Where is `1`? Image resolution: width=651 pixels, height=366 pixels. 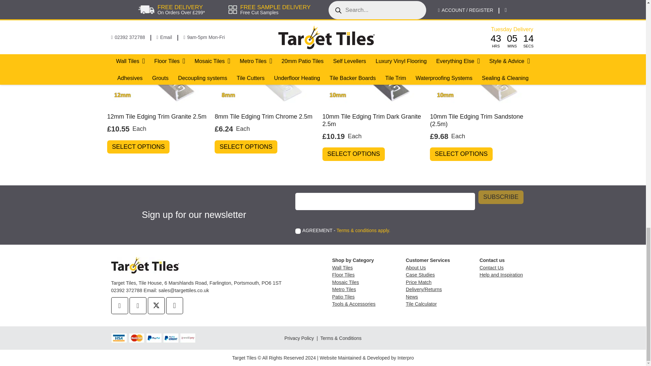 1 is located at coordinates (298, 231).